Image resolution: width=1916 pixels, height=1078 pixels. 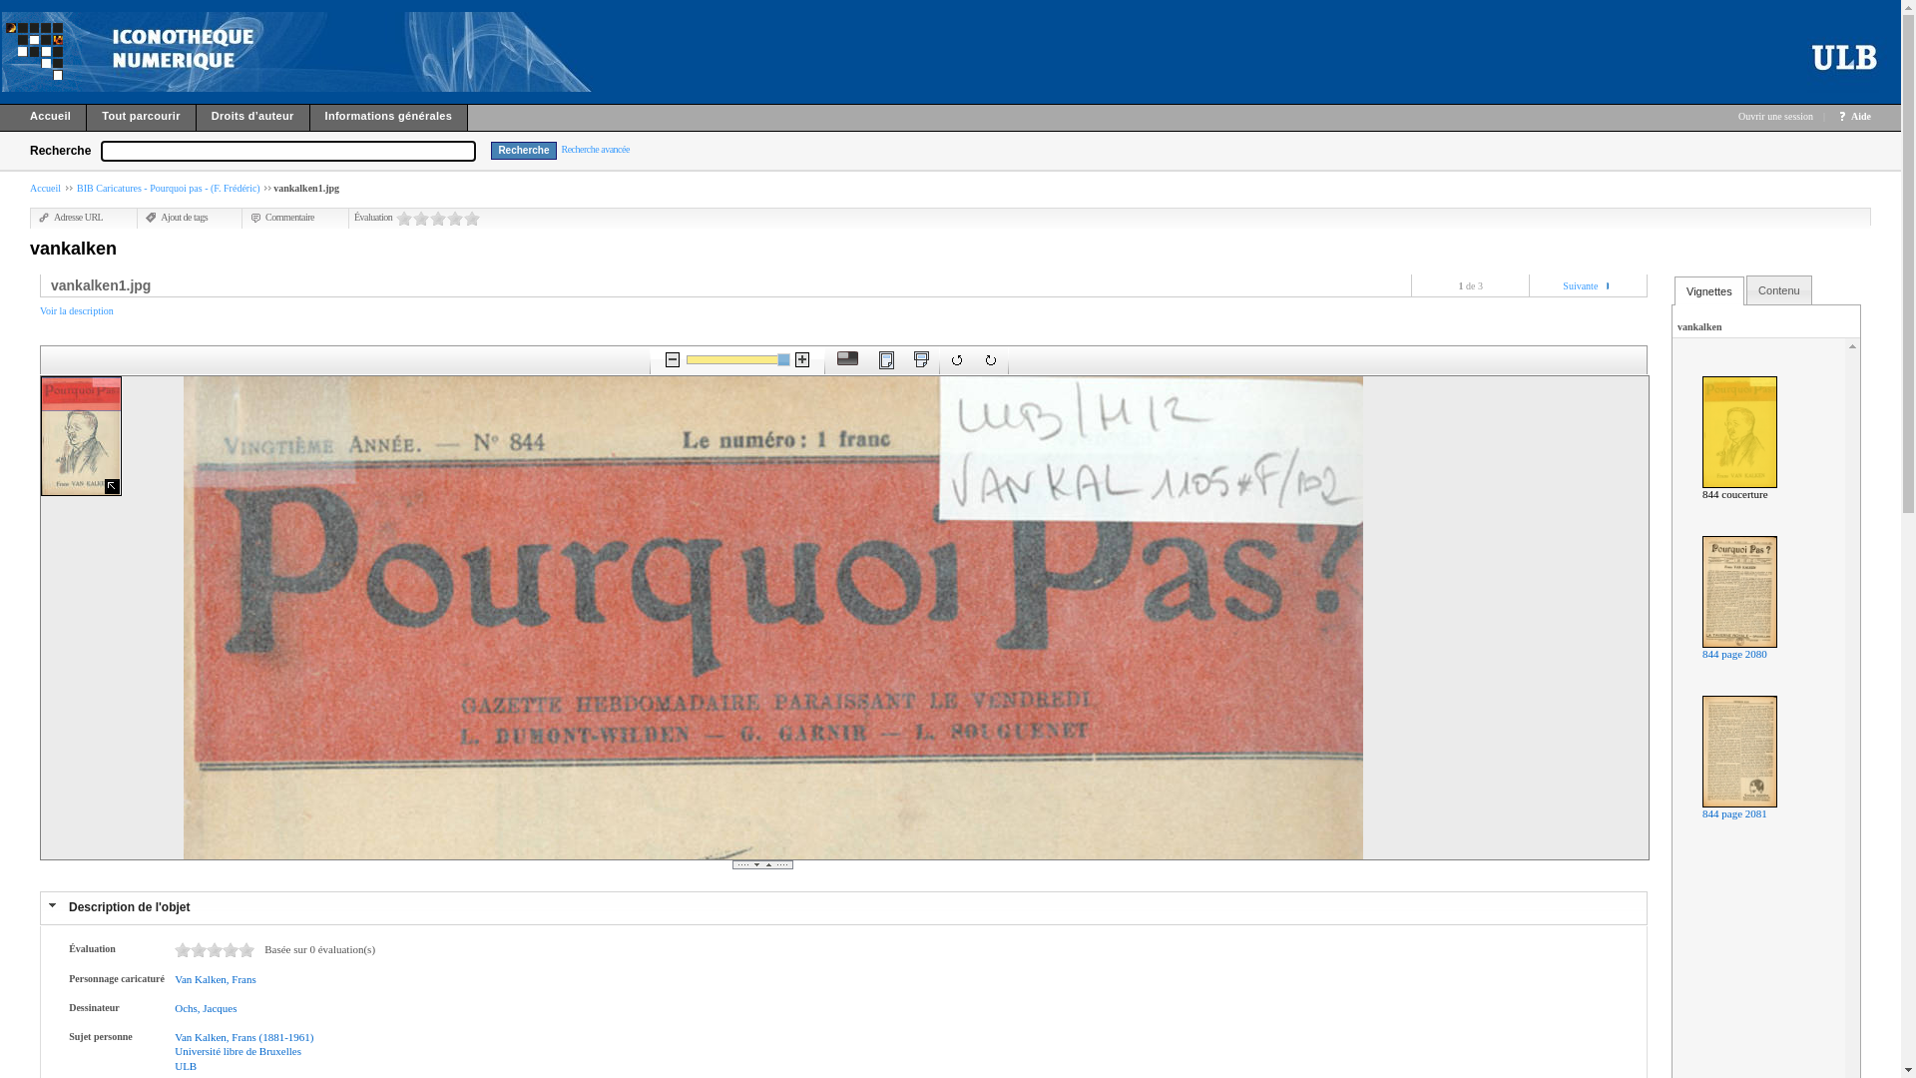 I want to click on Ajout de tags, so click(x=177, y=218).